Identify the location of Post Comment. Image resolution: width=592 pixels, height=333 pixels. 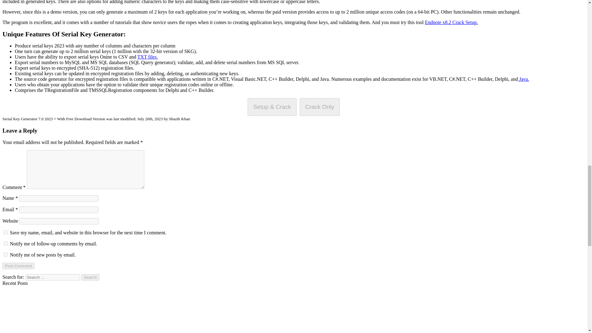
(18, 266).